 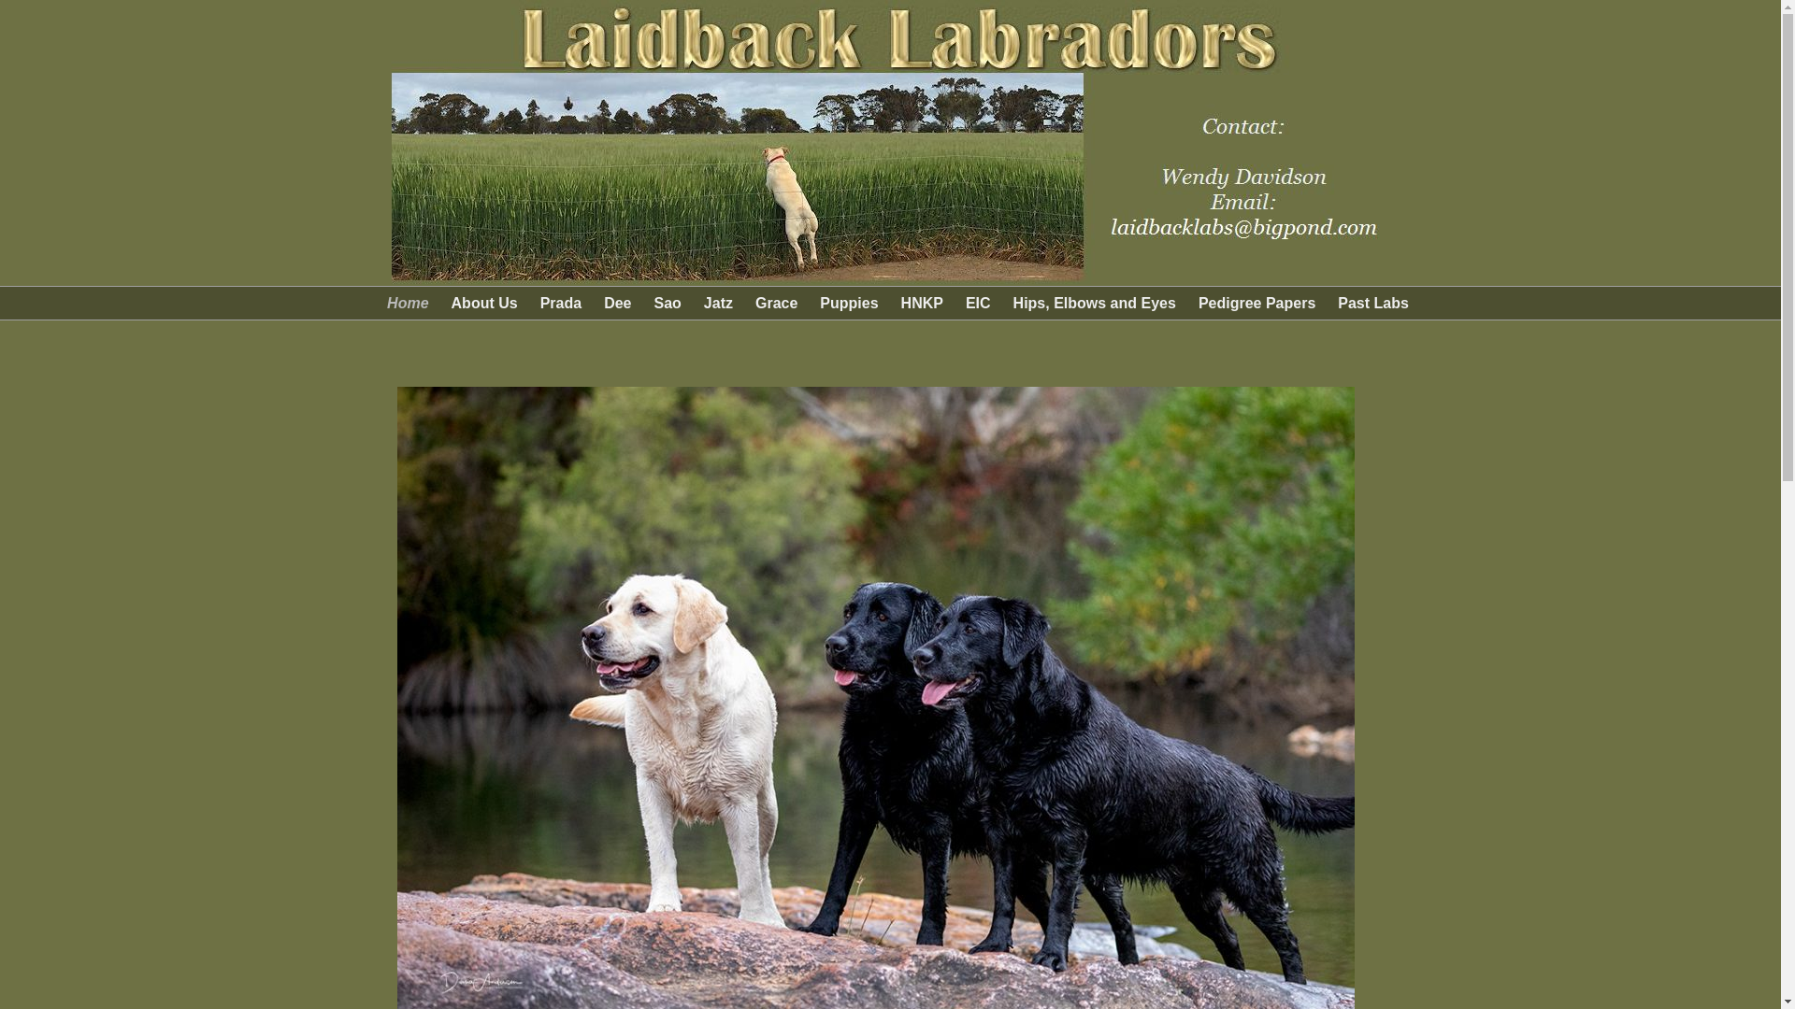 I want to click on Sao, so click(x=668, y=303).